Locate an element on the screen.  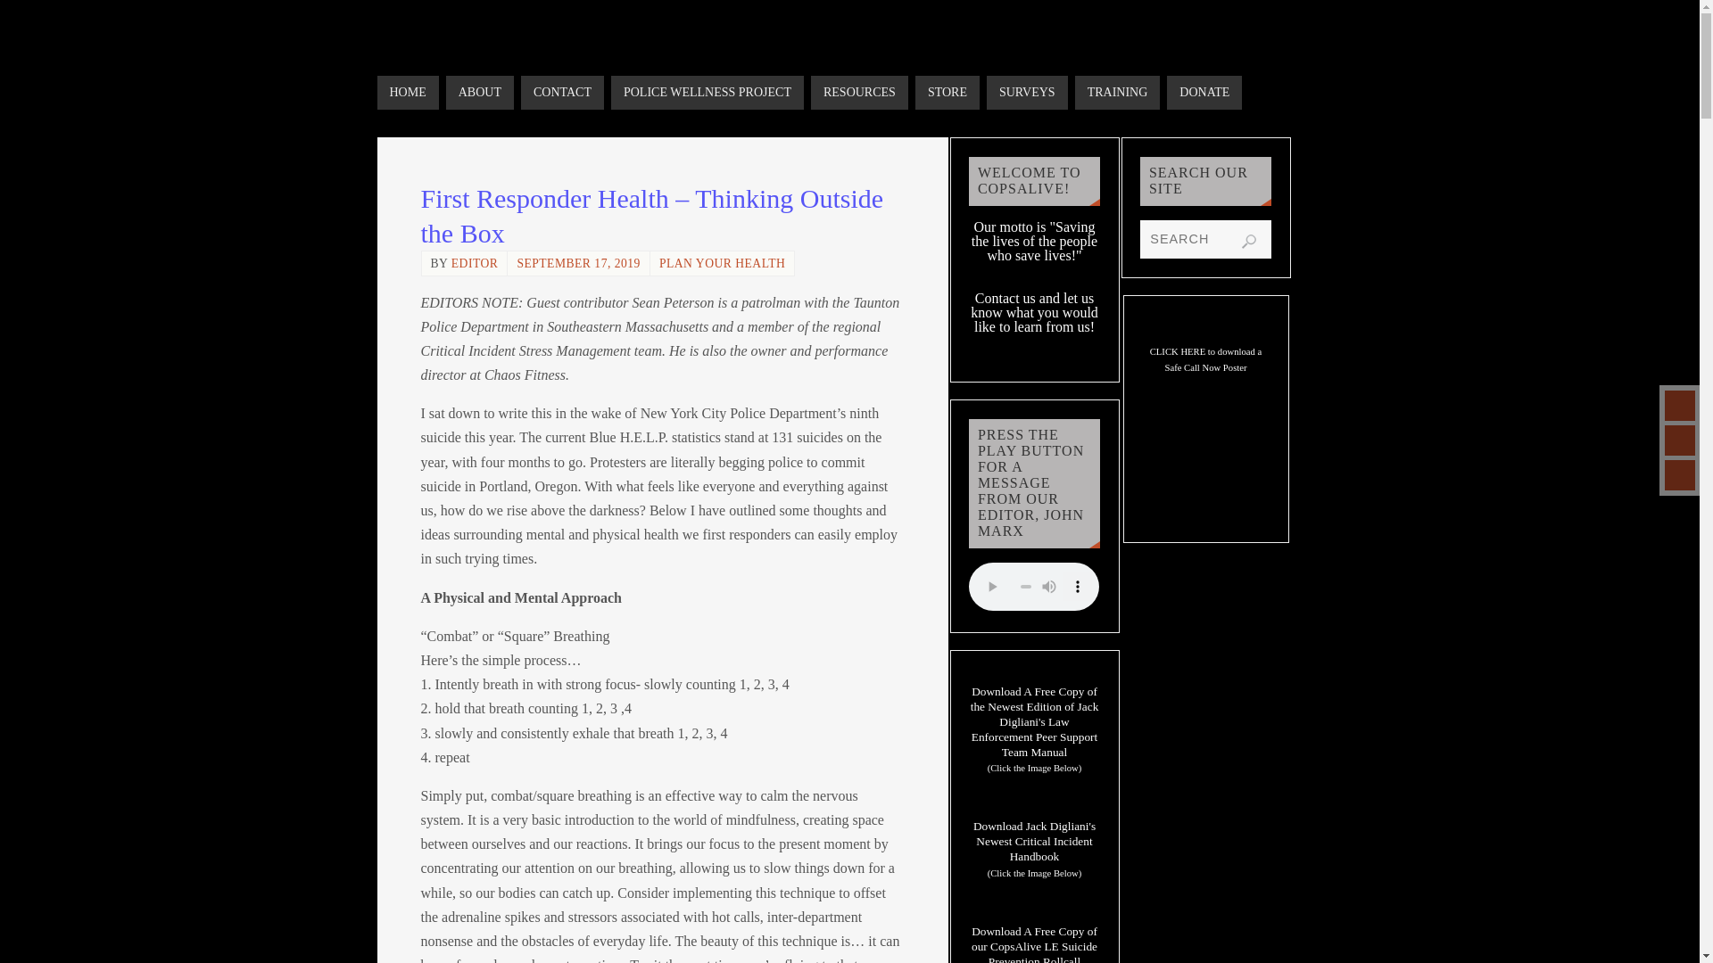
TRAINING is located at coordinates (1118, 93).